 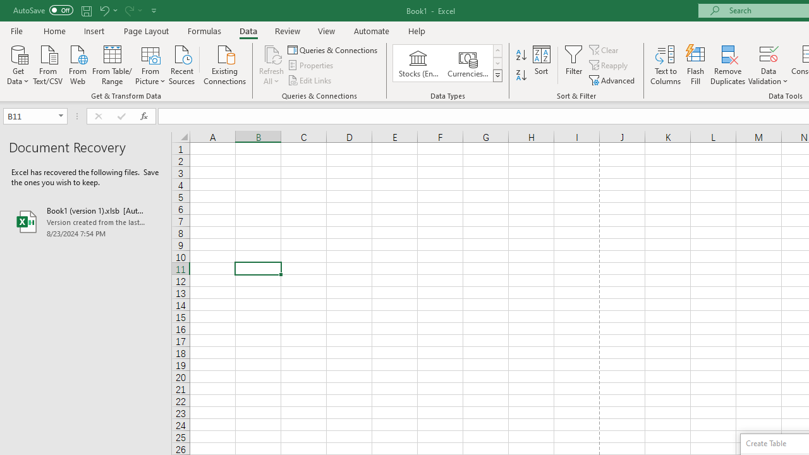 What do you see at coordinates (372, 30) in the screenshot?
I see `Automate` at bounding box center [372, 30].